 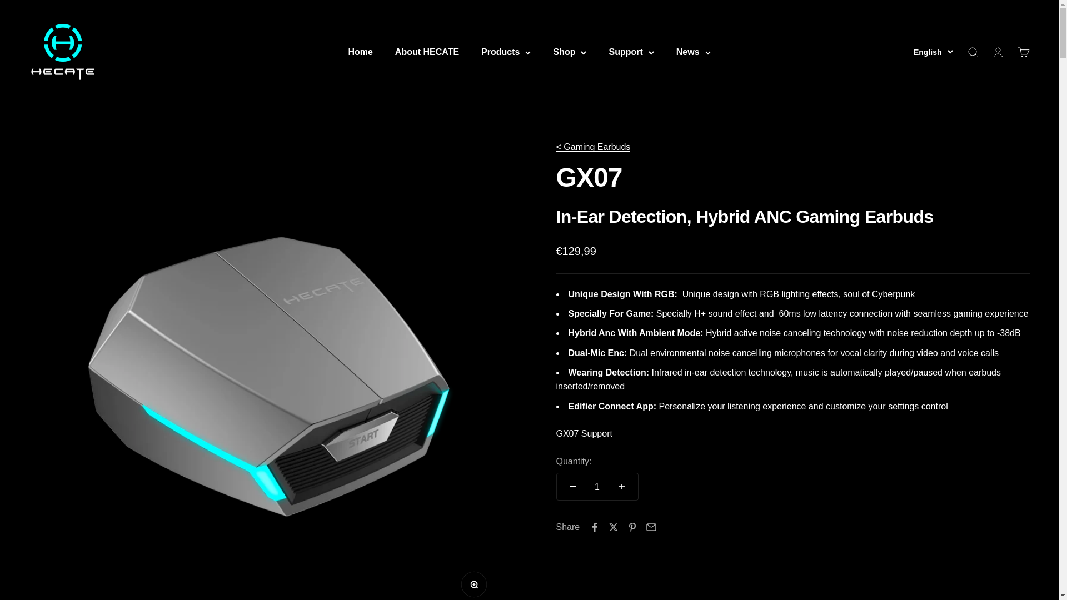 I want to click on Home, so click(x=997, y=52).